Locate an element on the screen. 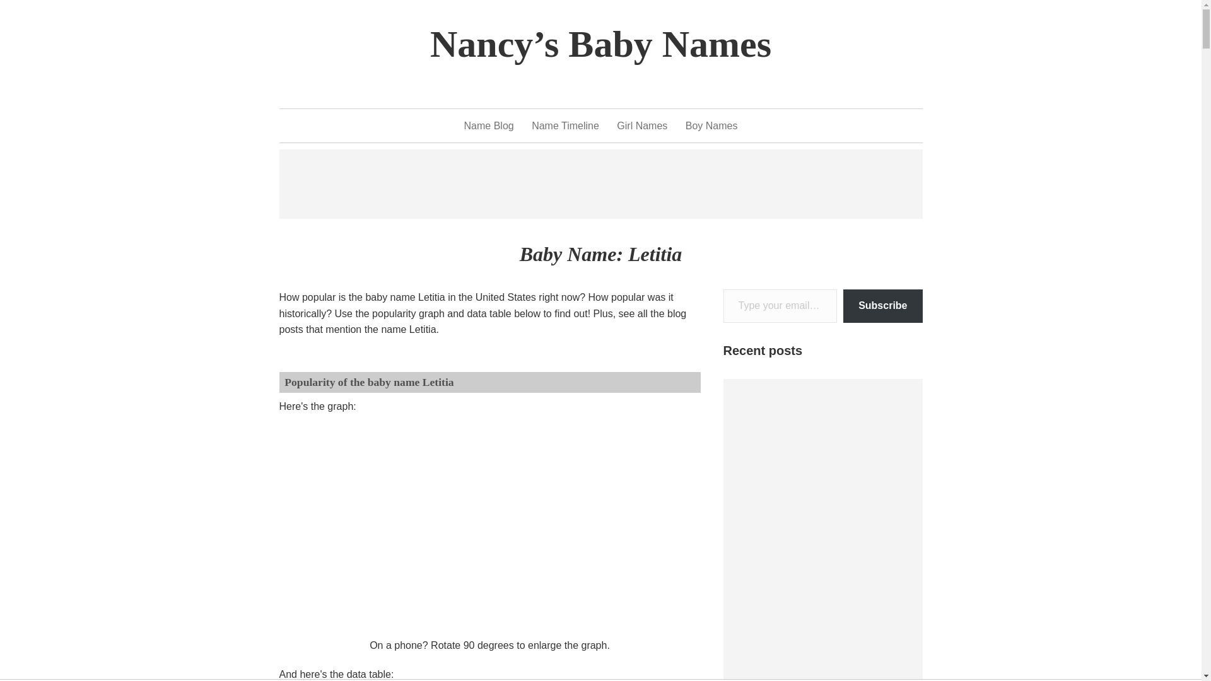 The width and height of the screenshot is (1211, 681). Please fill in this field. is located at coordinates (780, 306).